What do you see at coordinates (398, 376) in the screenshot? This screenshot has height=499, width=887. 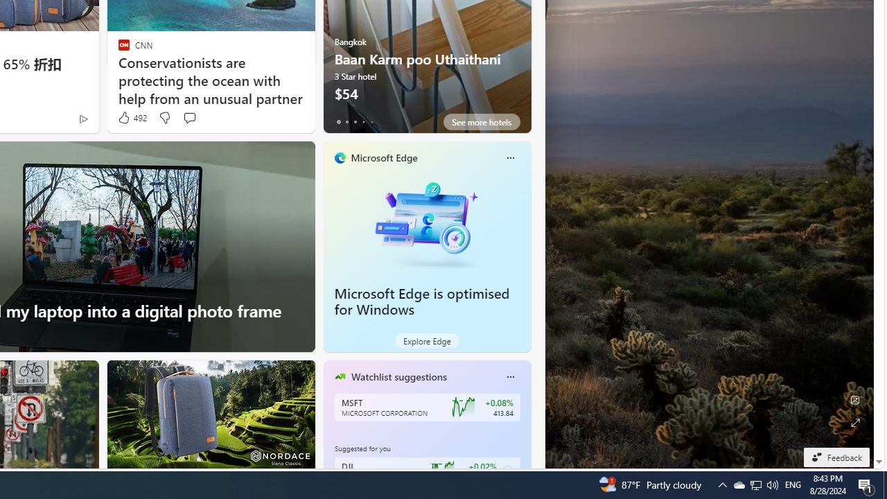 I see `Watchlist suggestions` at bounding box center [398, 376].